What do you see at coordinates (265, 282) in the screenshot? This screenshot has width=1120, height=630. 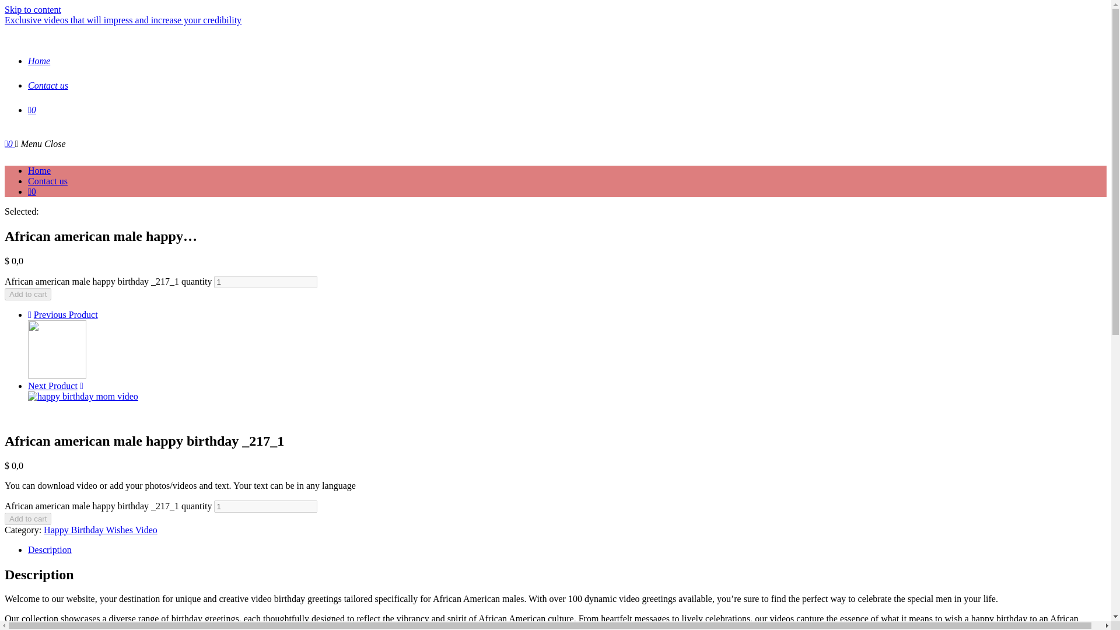 I see `1` at bounding box center [265, 282].